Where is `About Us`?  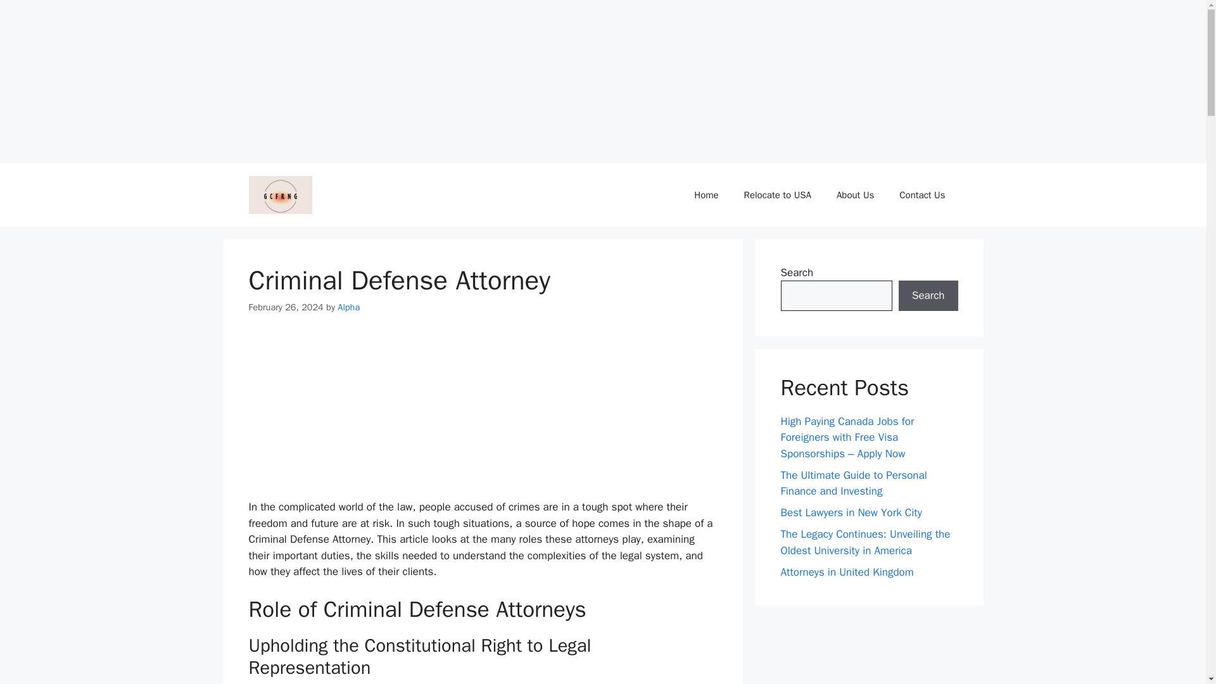 About Us is located at coordinates (855, 195).